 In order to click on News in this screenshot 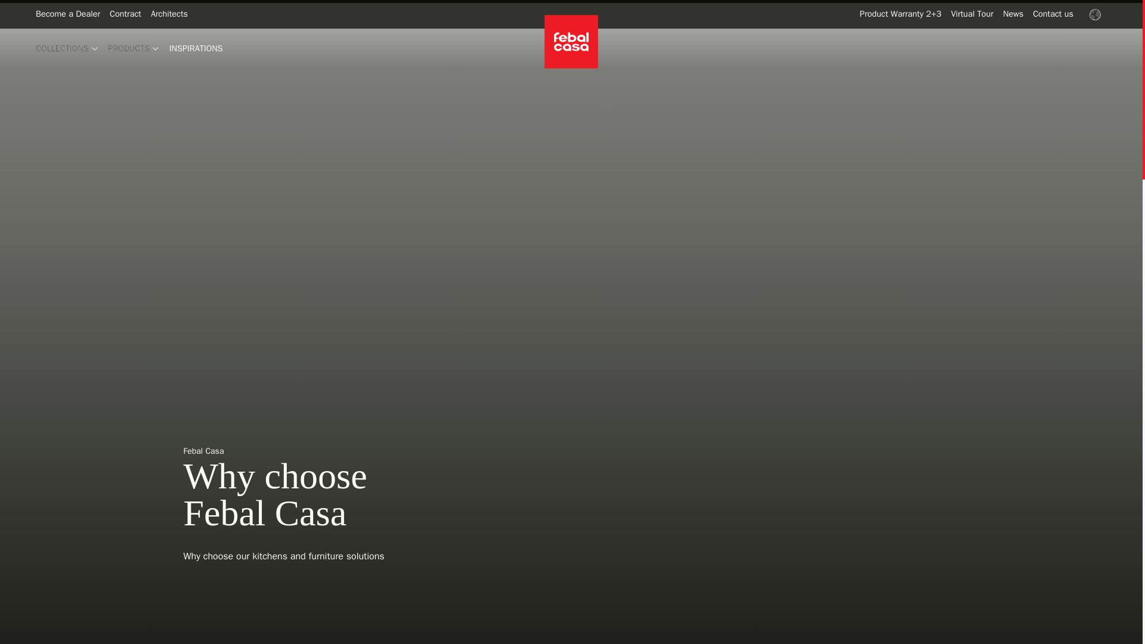, I will do `click(1013, 14)`.